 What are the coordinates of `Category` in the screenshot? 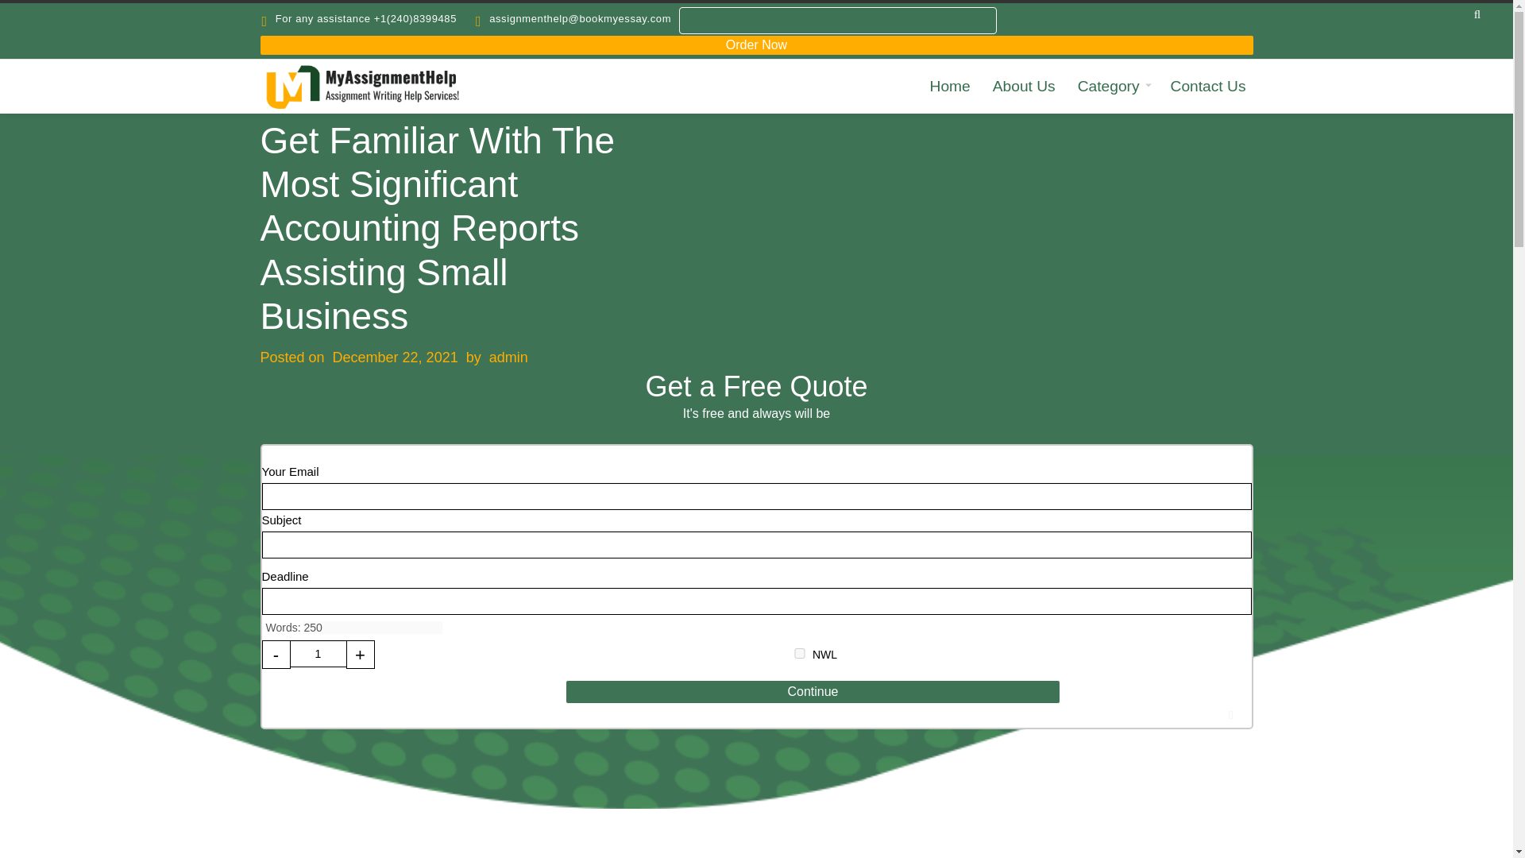 It's located at (1112, 87).